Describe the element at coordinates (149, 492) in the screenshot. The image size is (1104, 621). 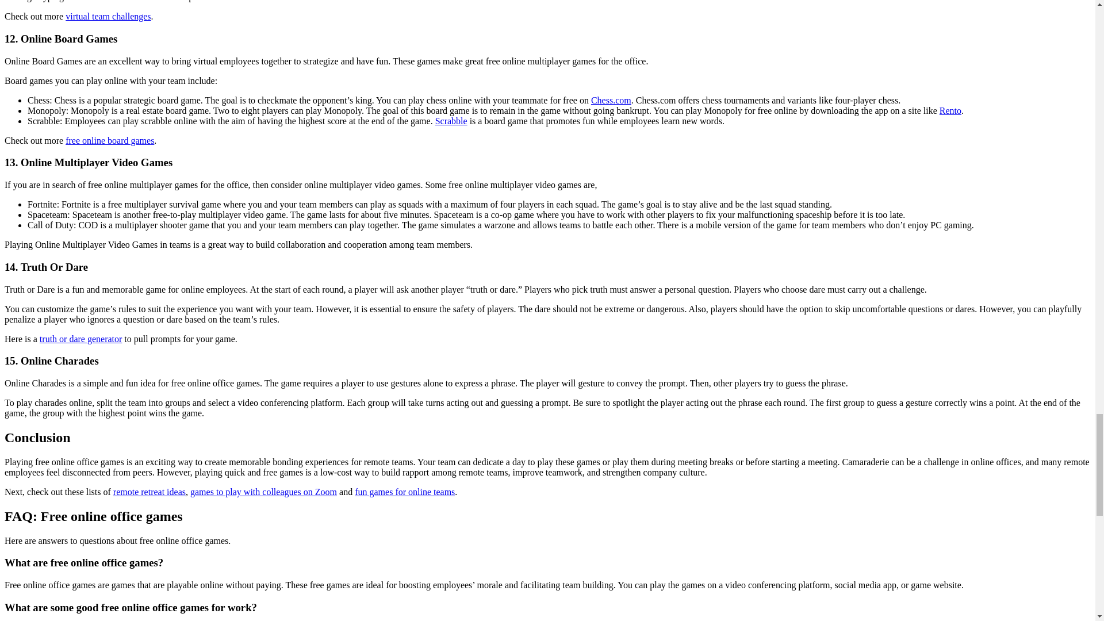
I see `remote retreat ideas` at that location.